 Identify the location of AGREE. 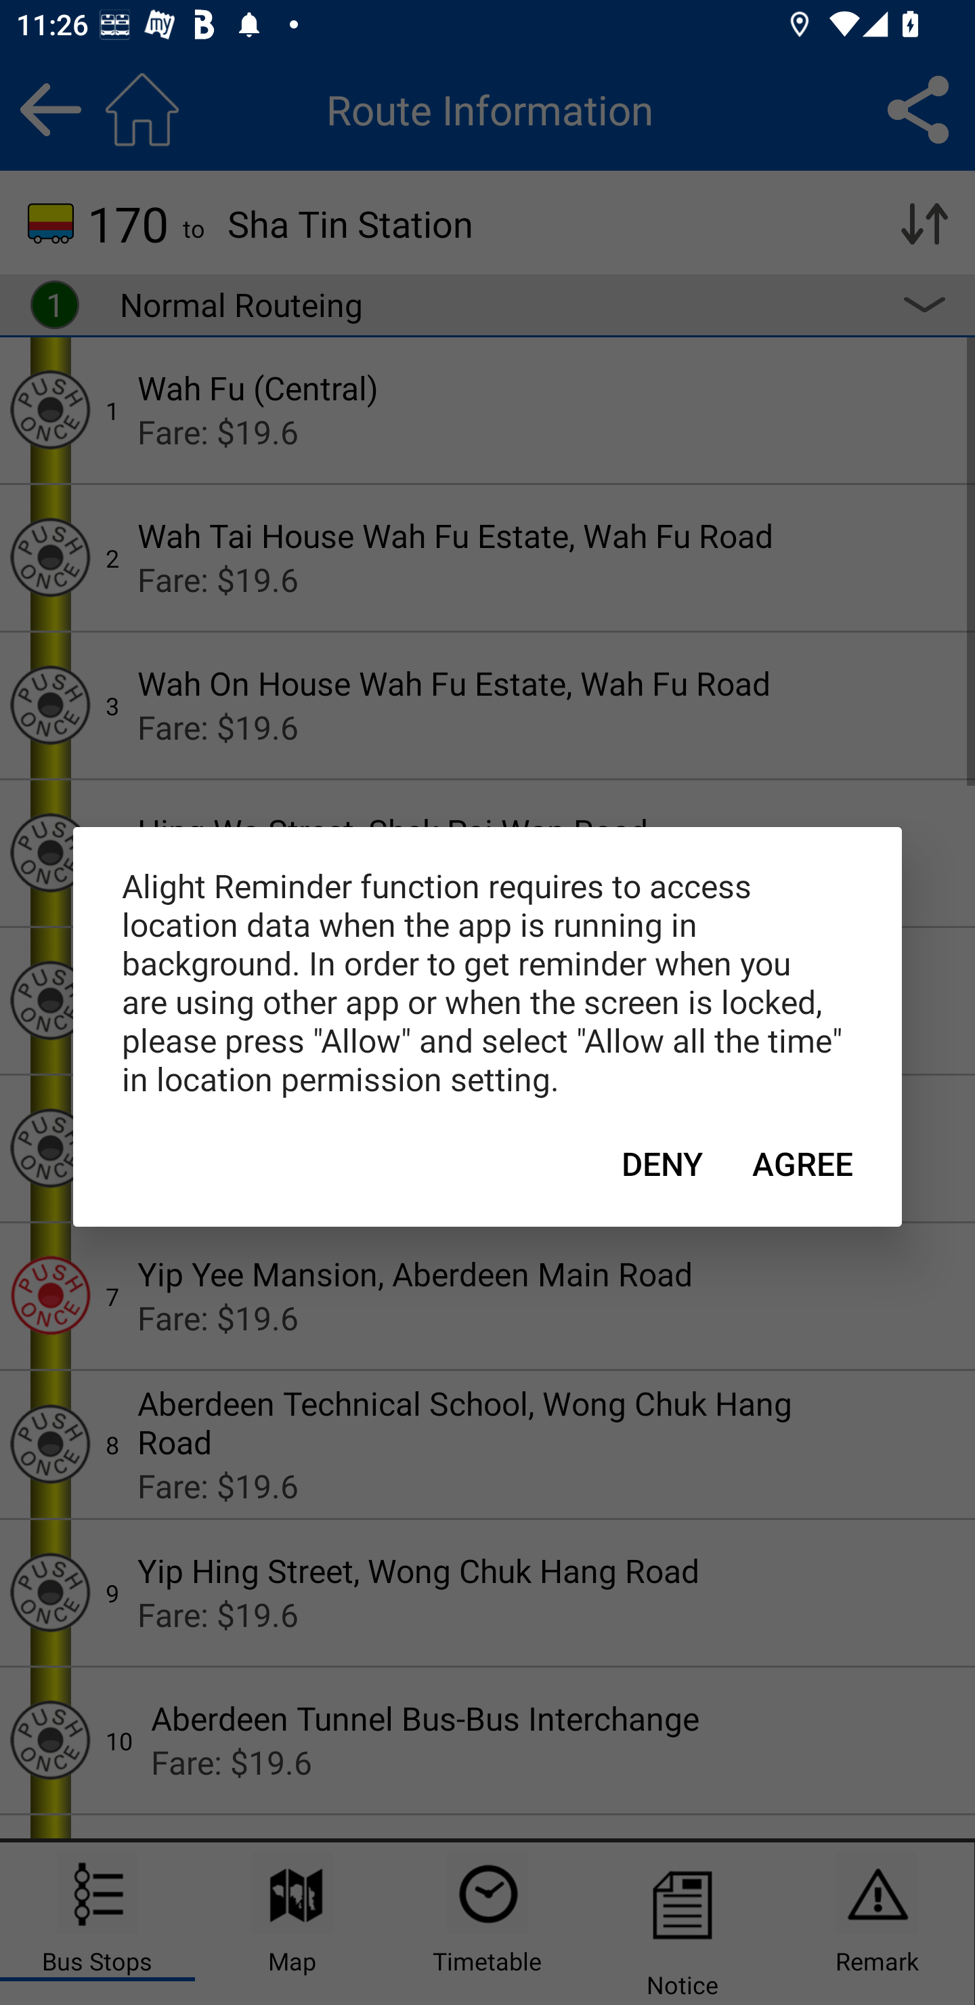
(803, 1164).